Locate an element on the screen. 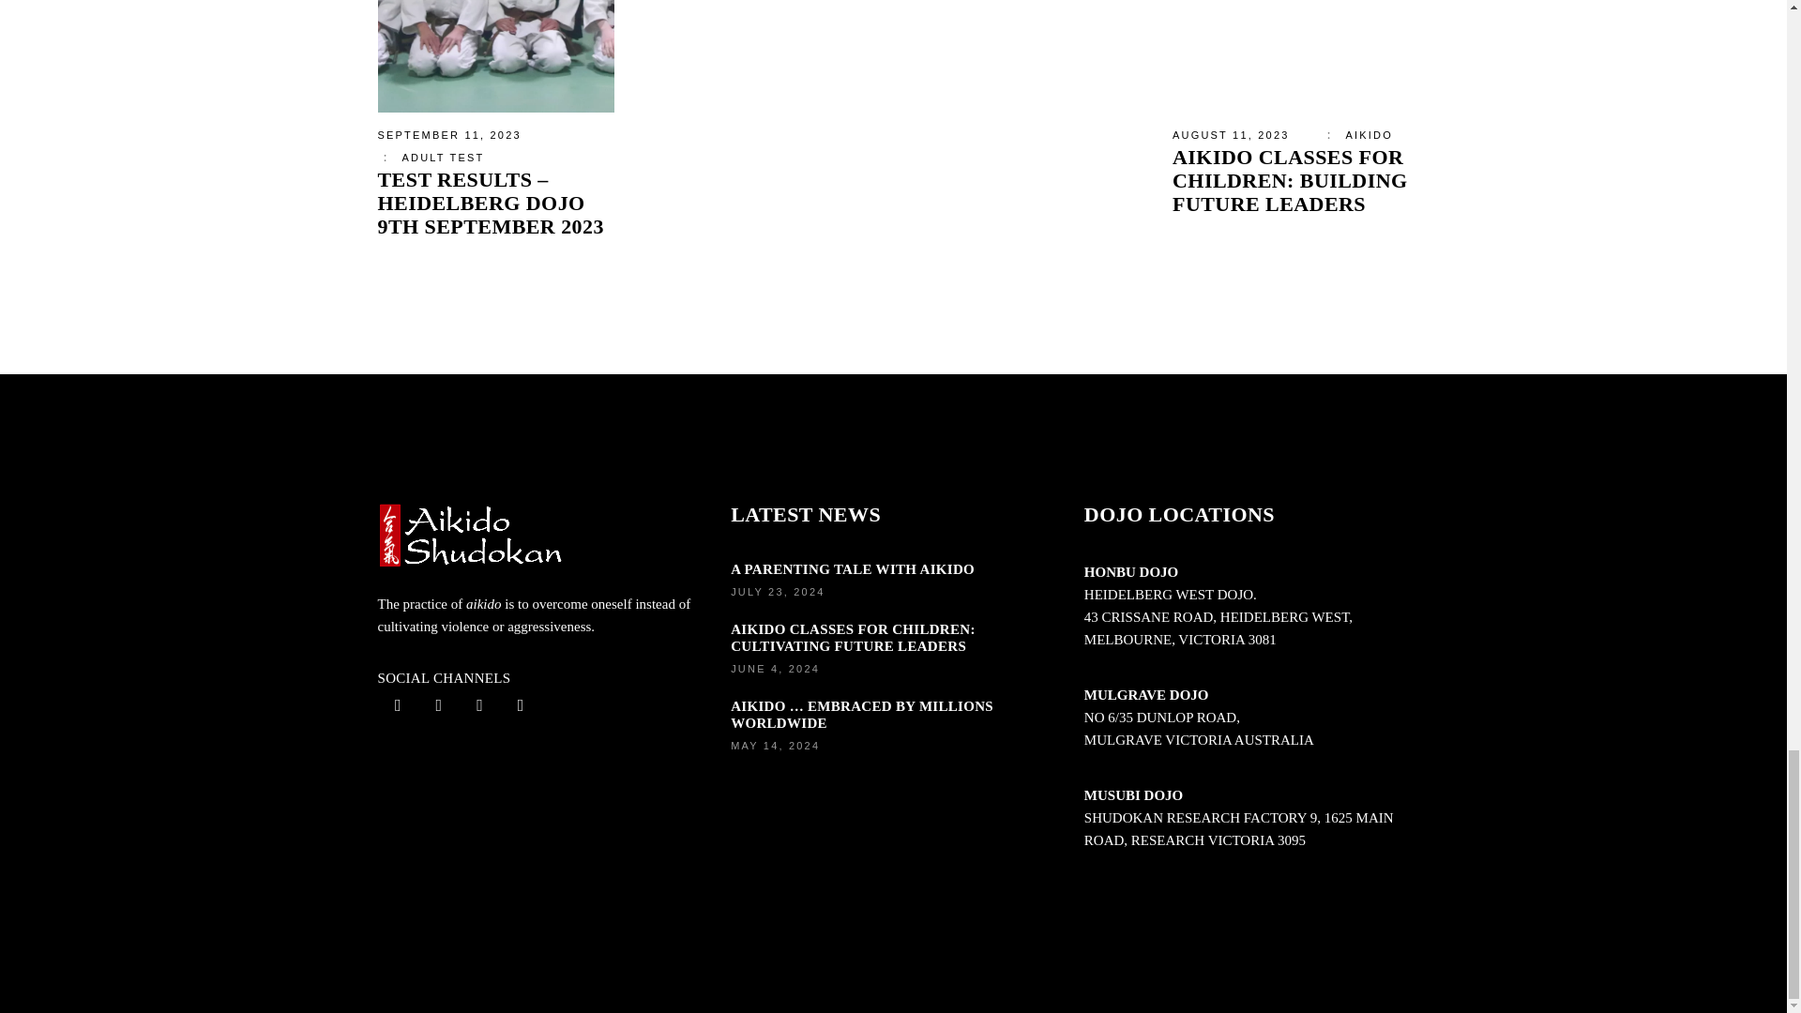 This screenshot has width=1801, height=1013. Instagram is located at coordinates (438, 706).